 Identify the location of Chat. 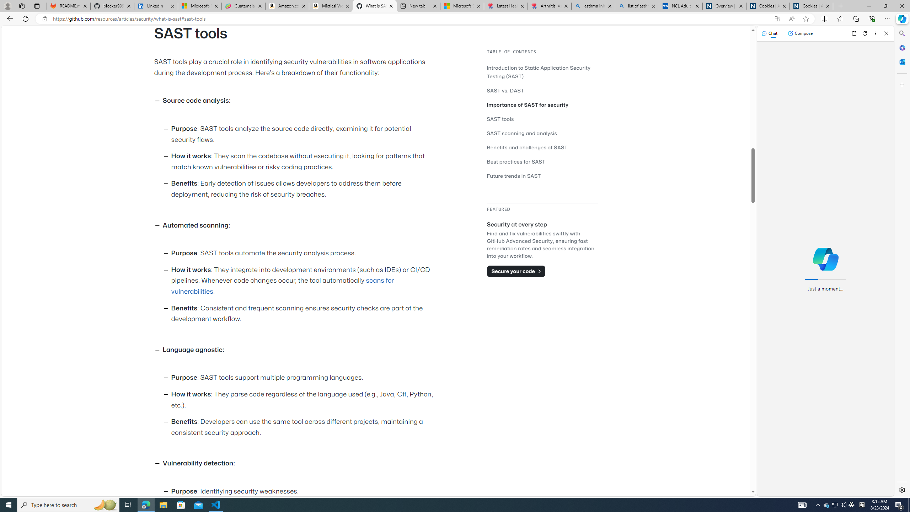
(770, 33).